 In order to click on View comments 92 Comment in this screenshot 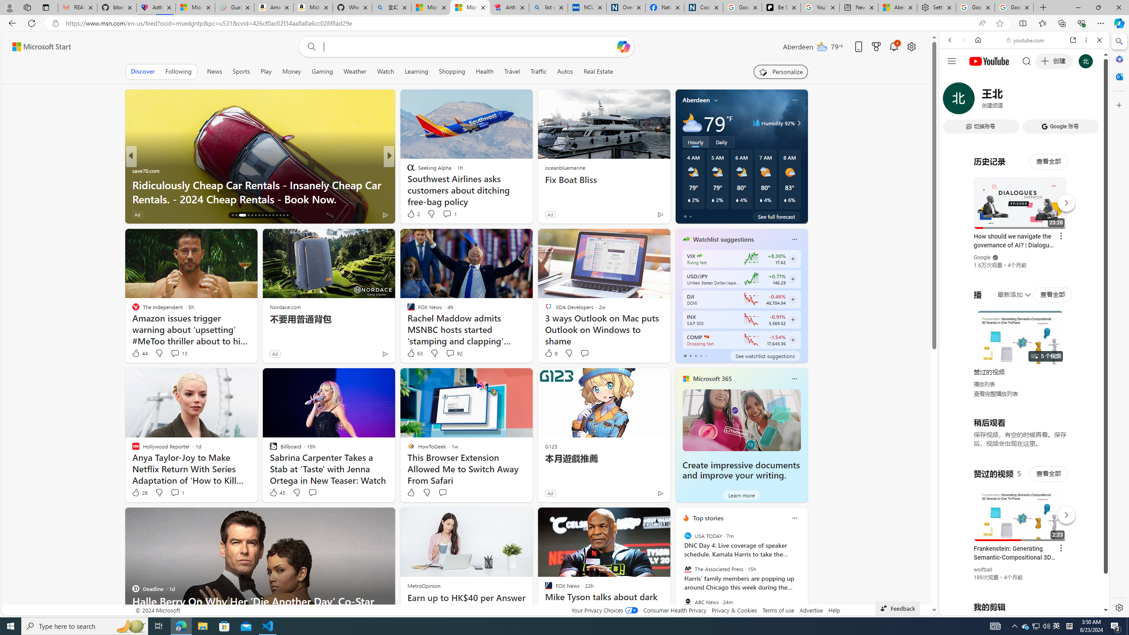, I will do `click(450, 353)`.